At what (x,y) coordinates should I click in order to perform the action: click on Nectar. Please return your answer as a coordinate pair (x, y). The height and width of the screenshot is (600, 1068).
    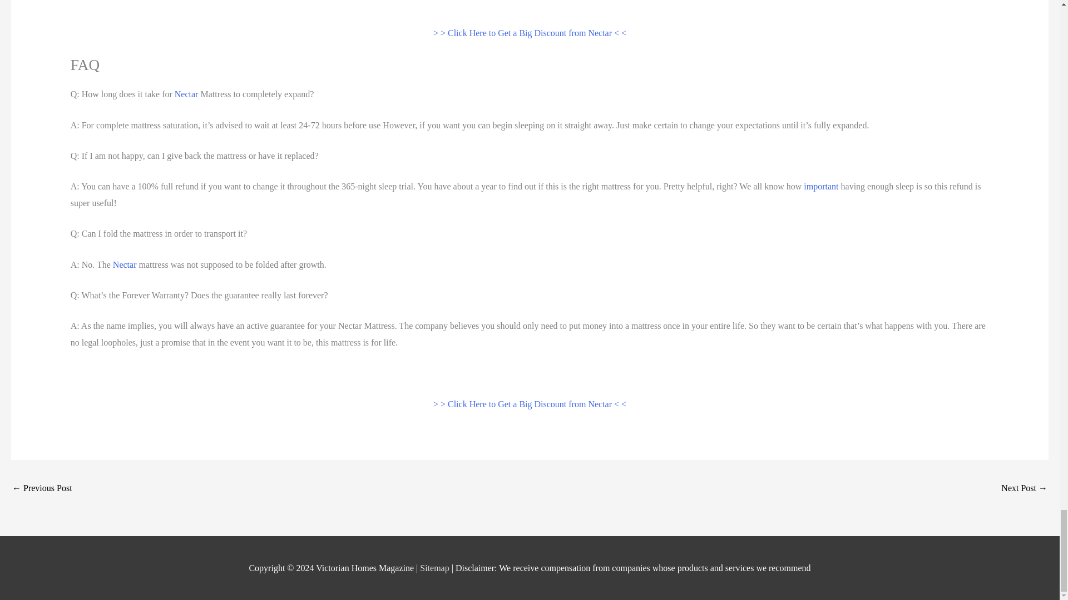
    Looking at the image, I should click on (187, 94).